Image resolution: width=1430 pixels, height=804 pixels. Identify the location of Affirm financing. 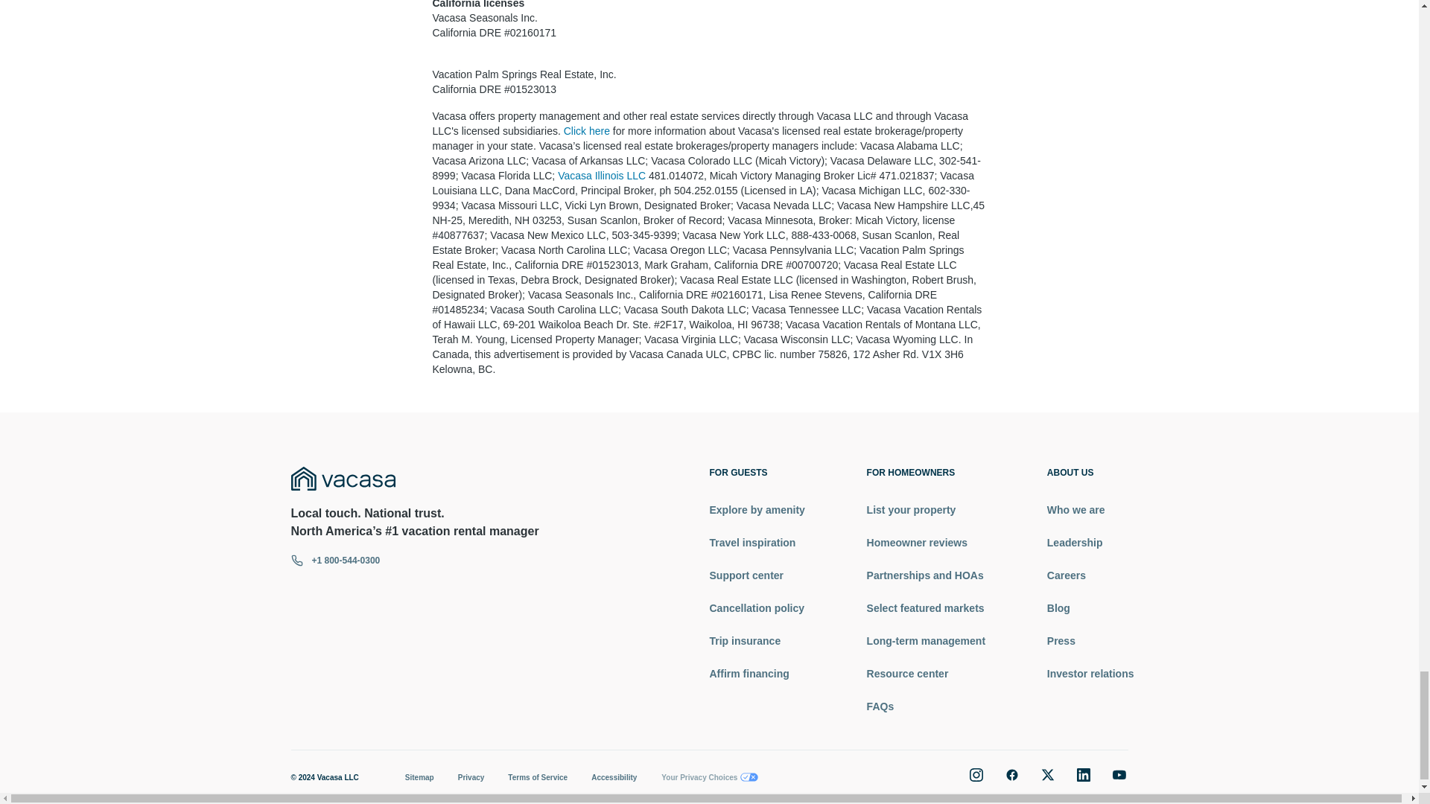
(757, 673).